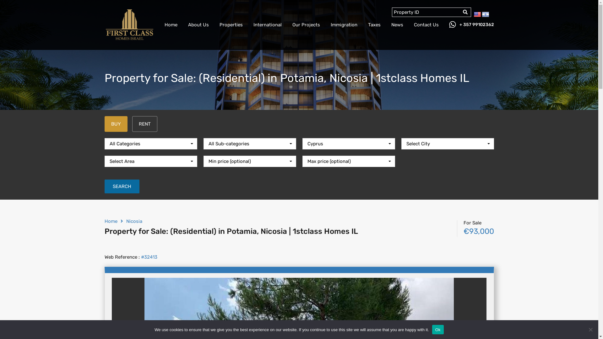  I want to click on Cyprus, so click(349, 144).